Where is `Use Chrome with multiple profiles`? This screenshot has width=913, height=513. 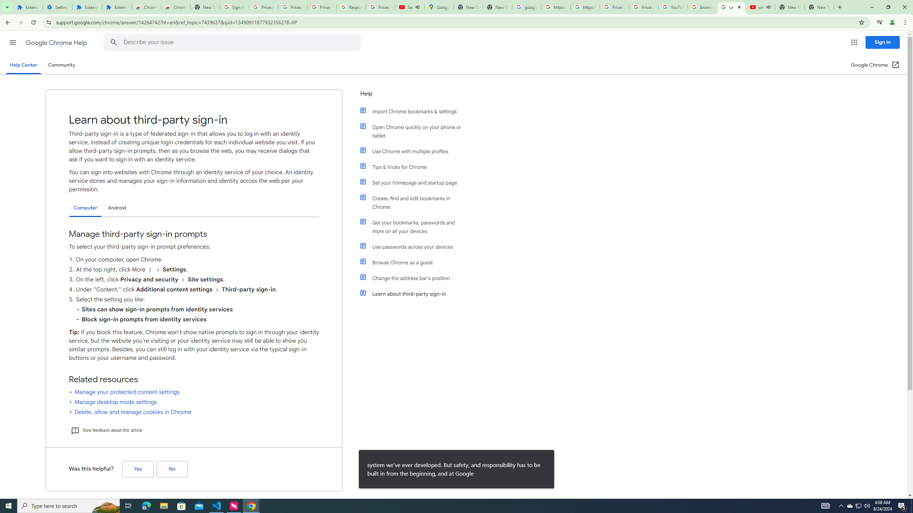
Use Chrome with multiple profiles is located at coordinates (415, 151).